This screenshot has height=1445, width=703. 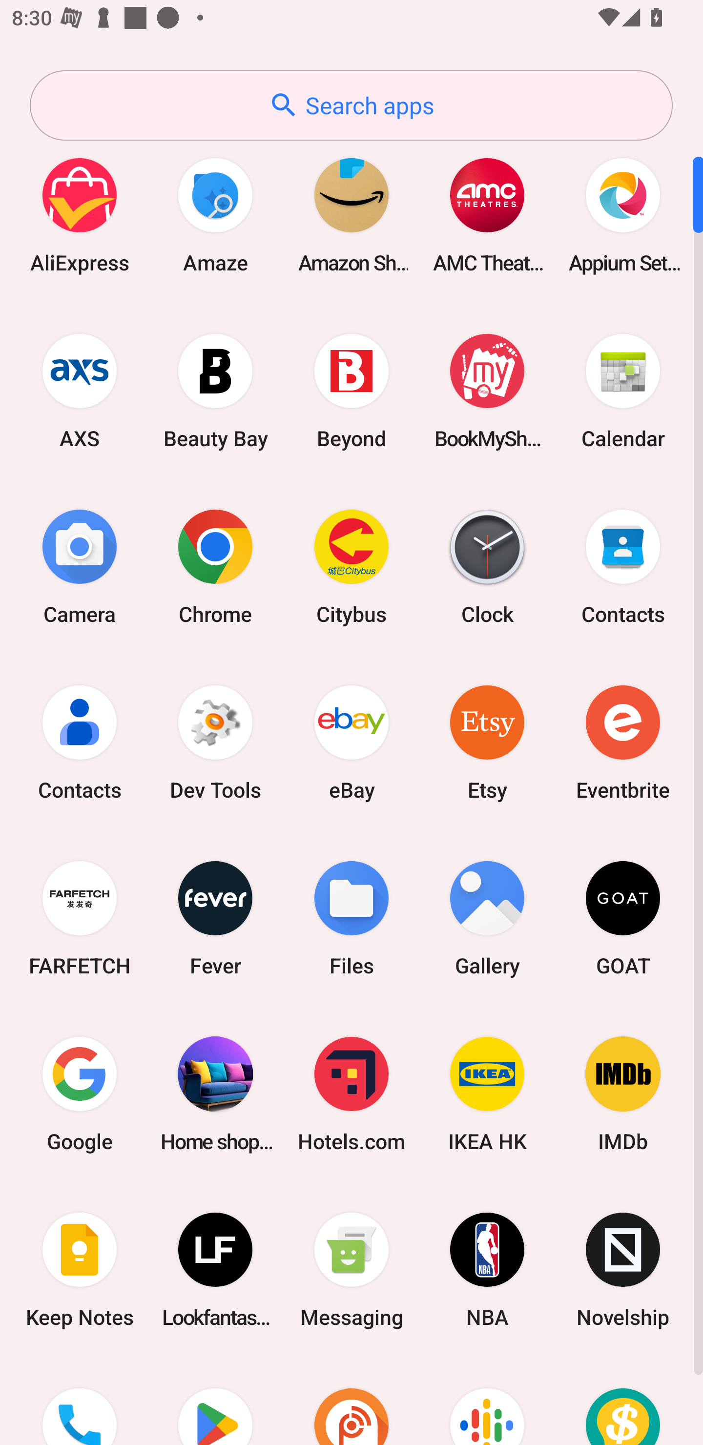 What do you see at coordinates (80, 566) in the screenshot?
I see `Camera` at bounding box center [80, 566].